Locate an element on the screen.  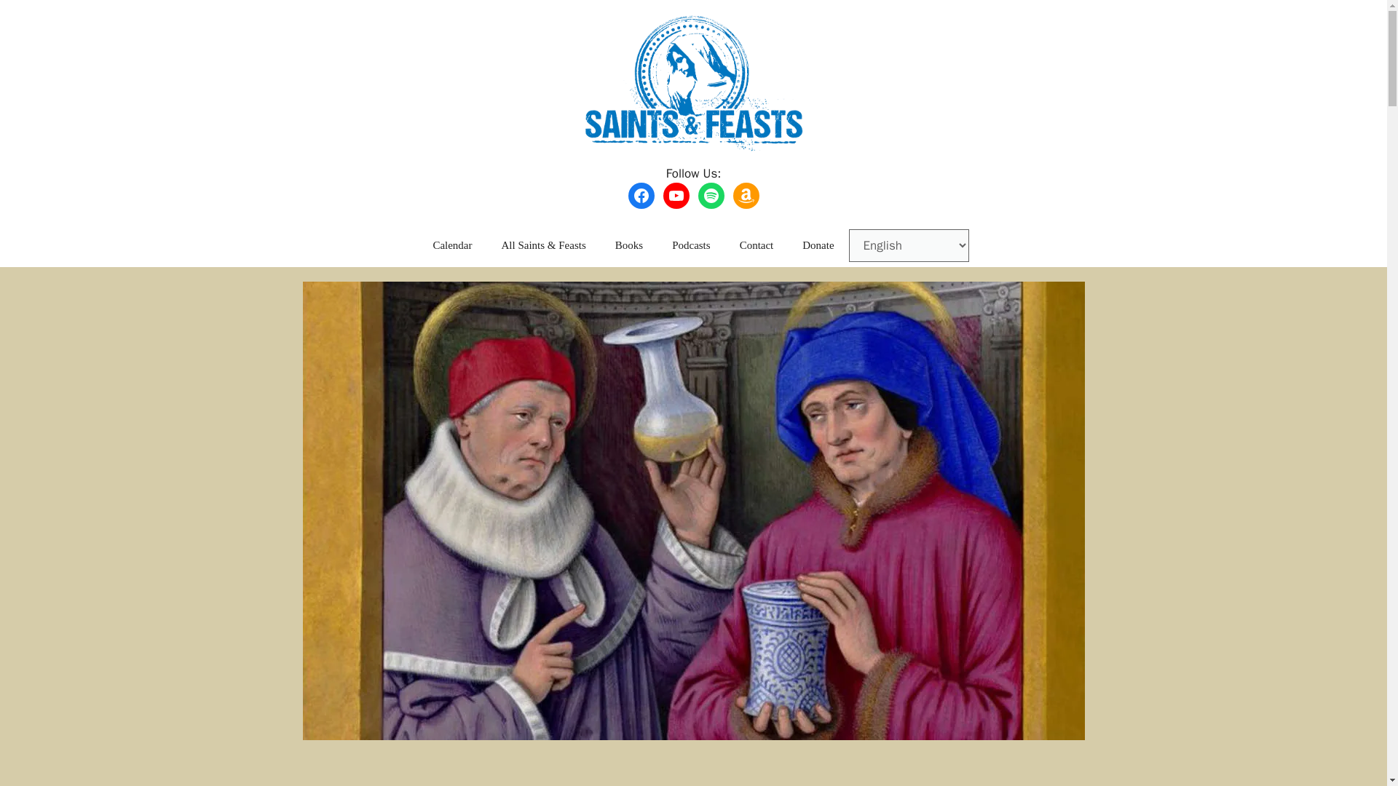
Contact is located at coordinates (757, 245).